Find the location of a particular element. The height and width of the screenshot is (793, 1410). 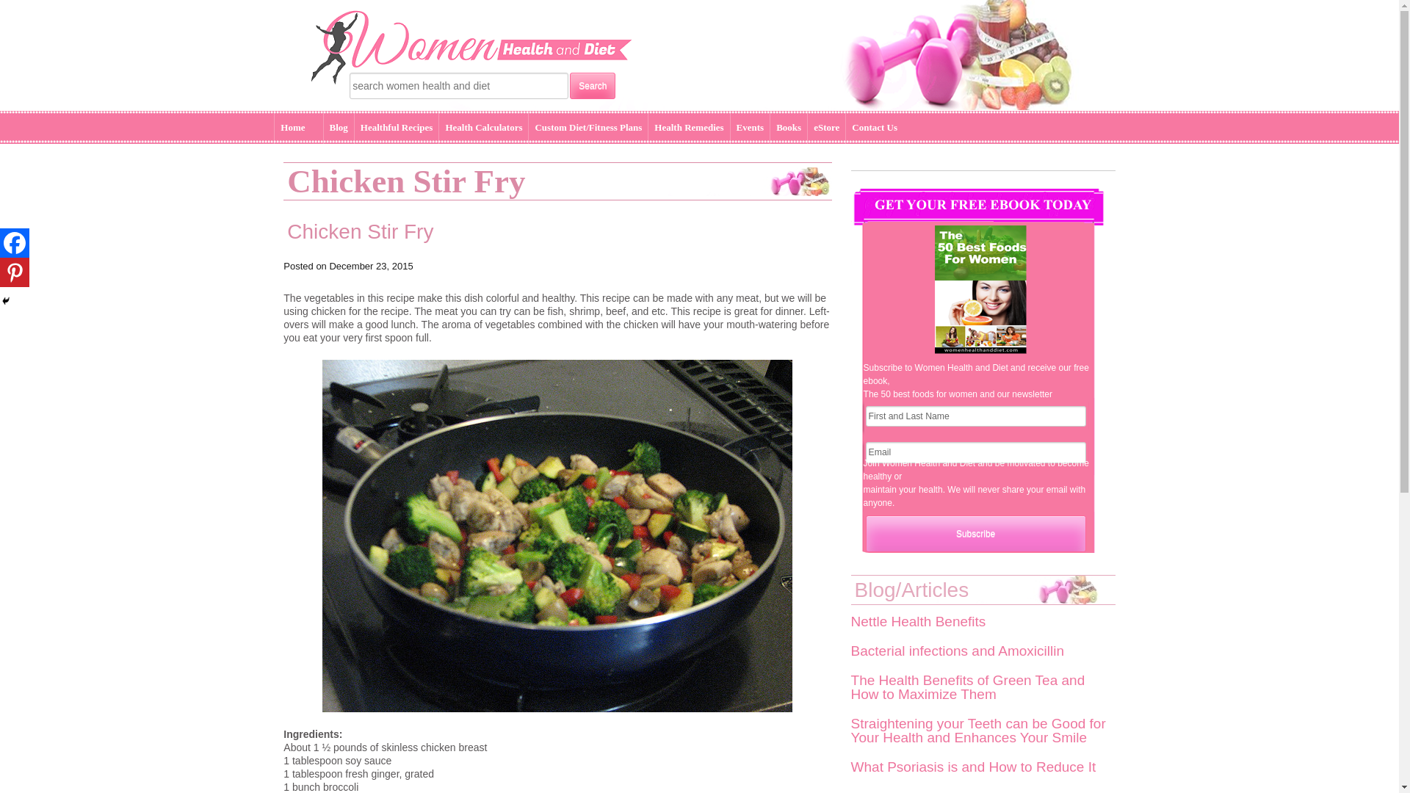

Health Calculators is located at coordinates (483, 128).